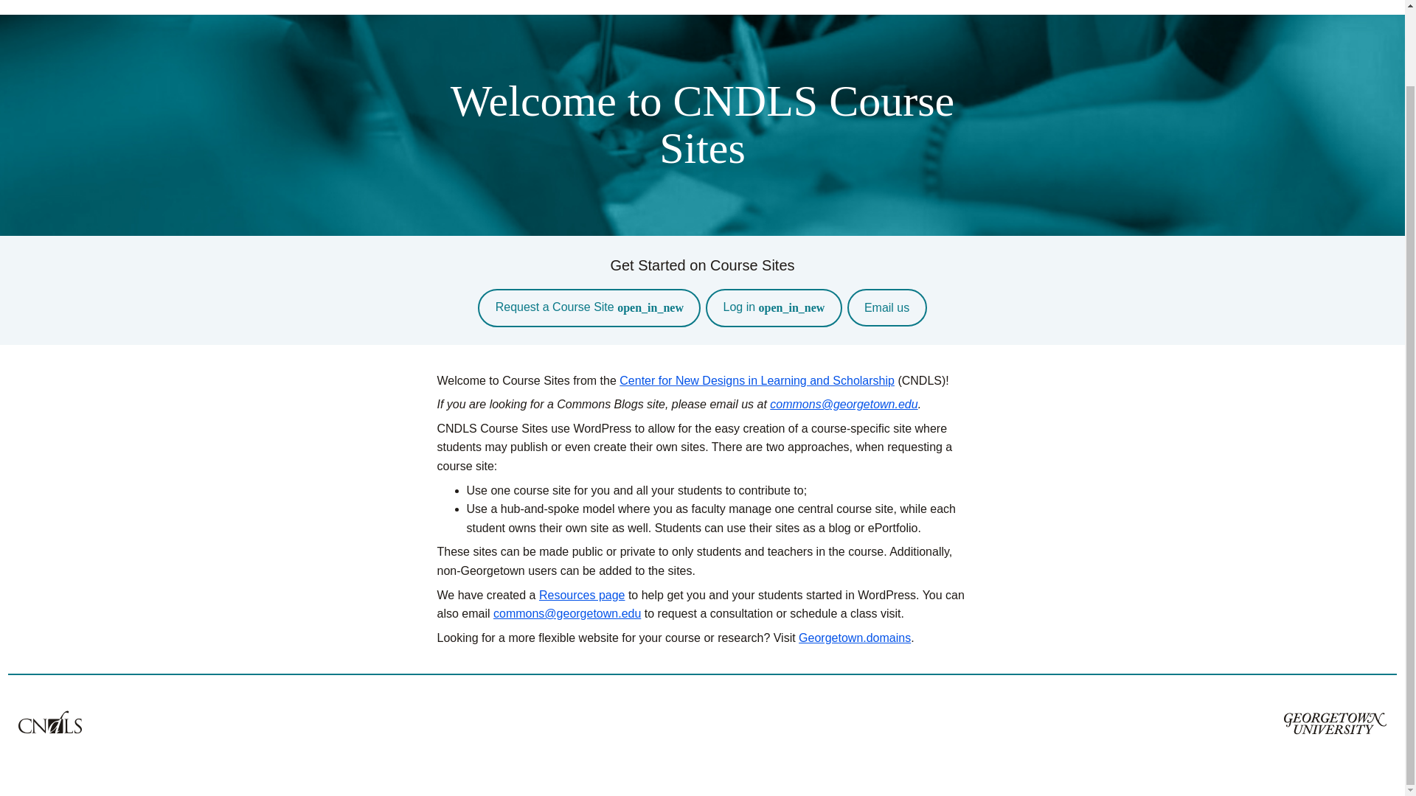  What do you see at coordinates (1353, 4) in the screenshot?
I see `Resources` at bounding box center [1353, 4].